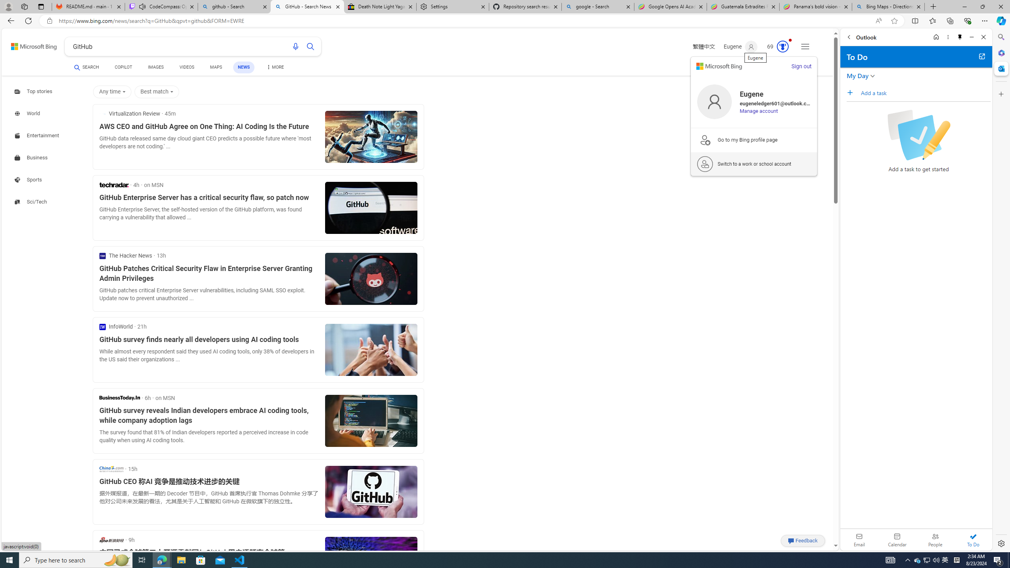 This screenshot has width=1010, height=568. What do you see at coordinates (112, 92) in the screenshot?
I see `Any time` at bounding box center [112, 92].